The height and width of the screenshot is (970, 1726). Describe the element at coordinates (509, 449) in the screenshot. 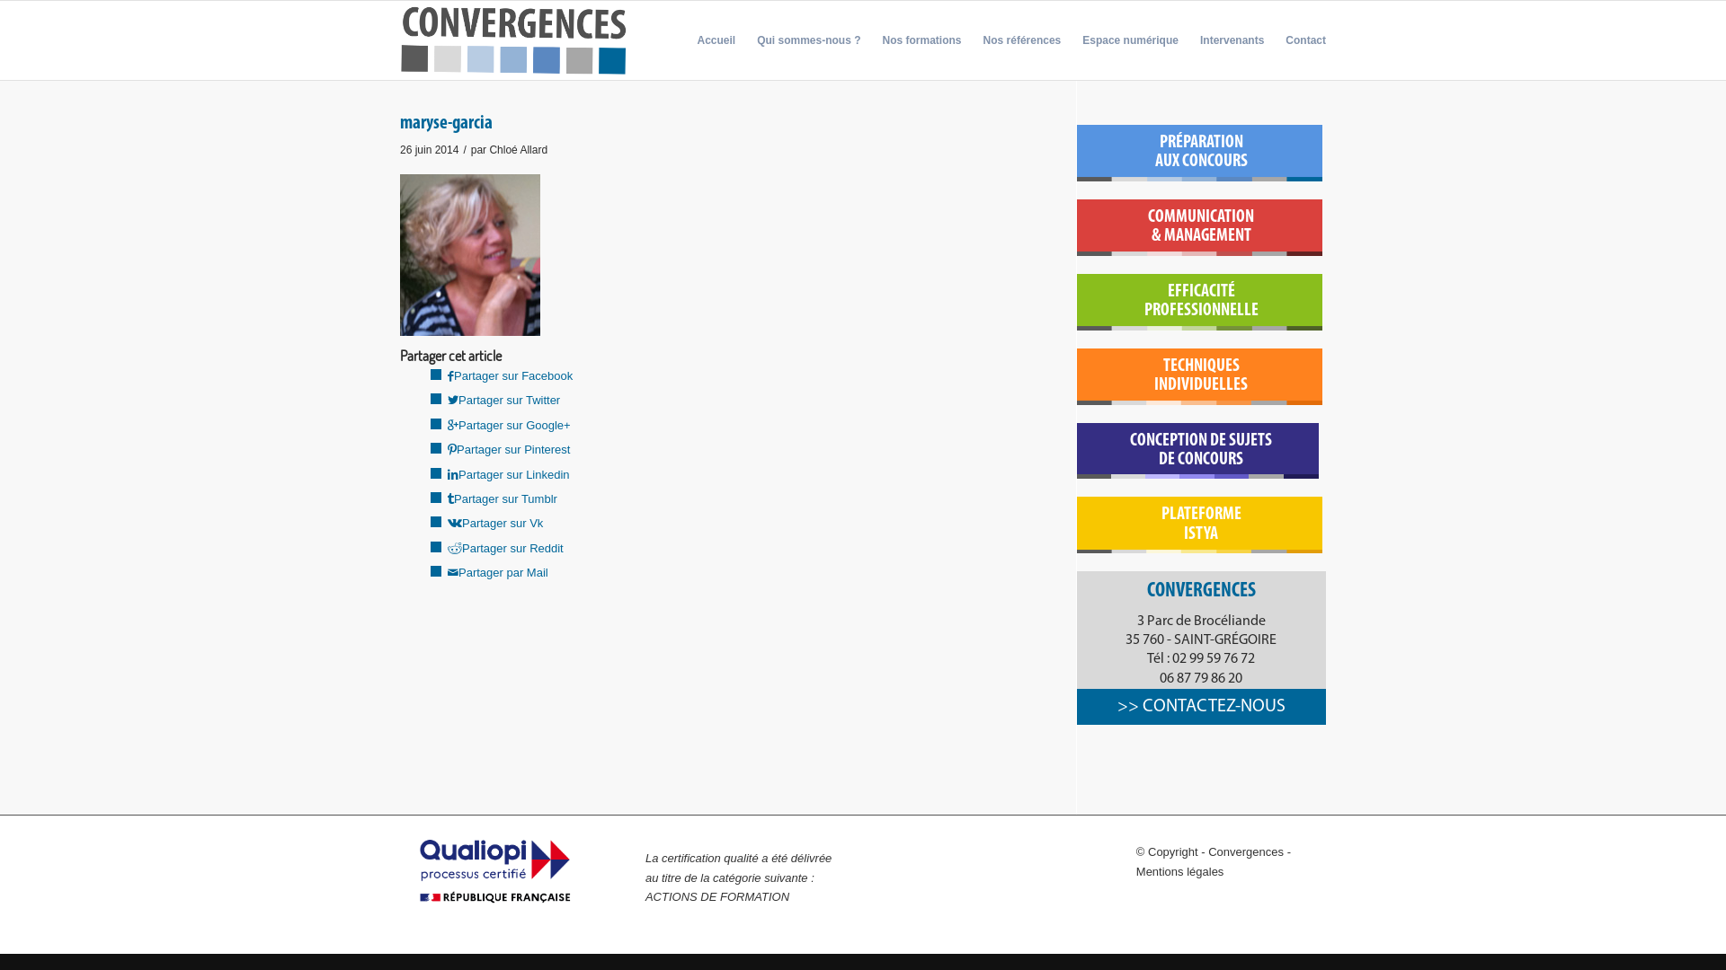

I see `Partager sur Pinterest` at that location.